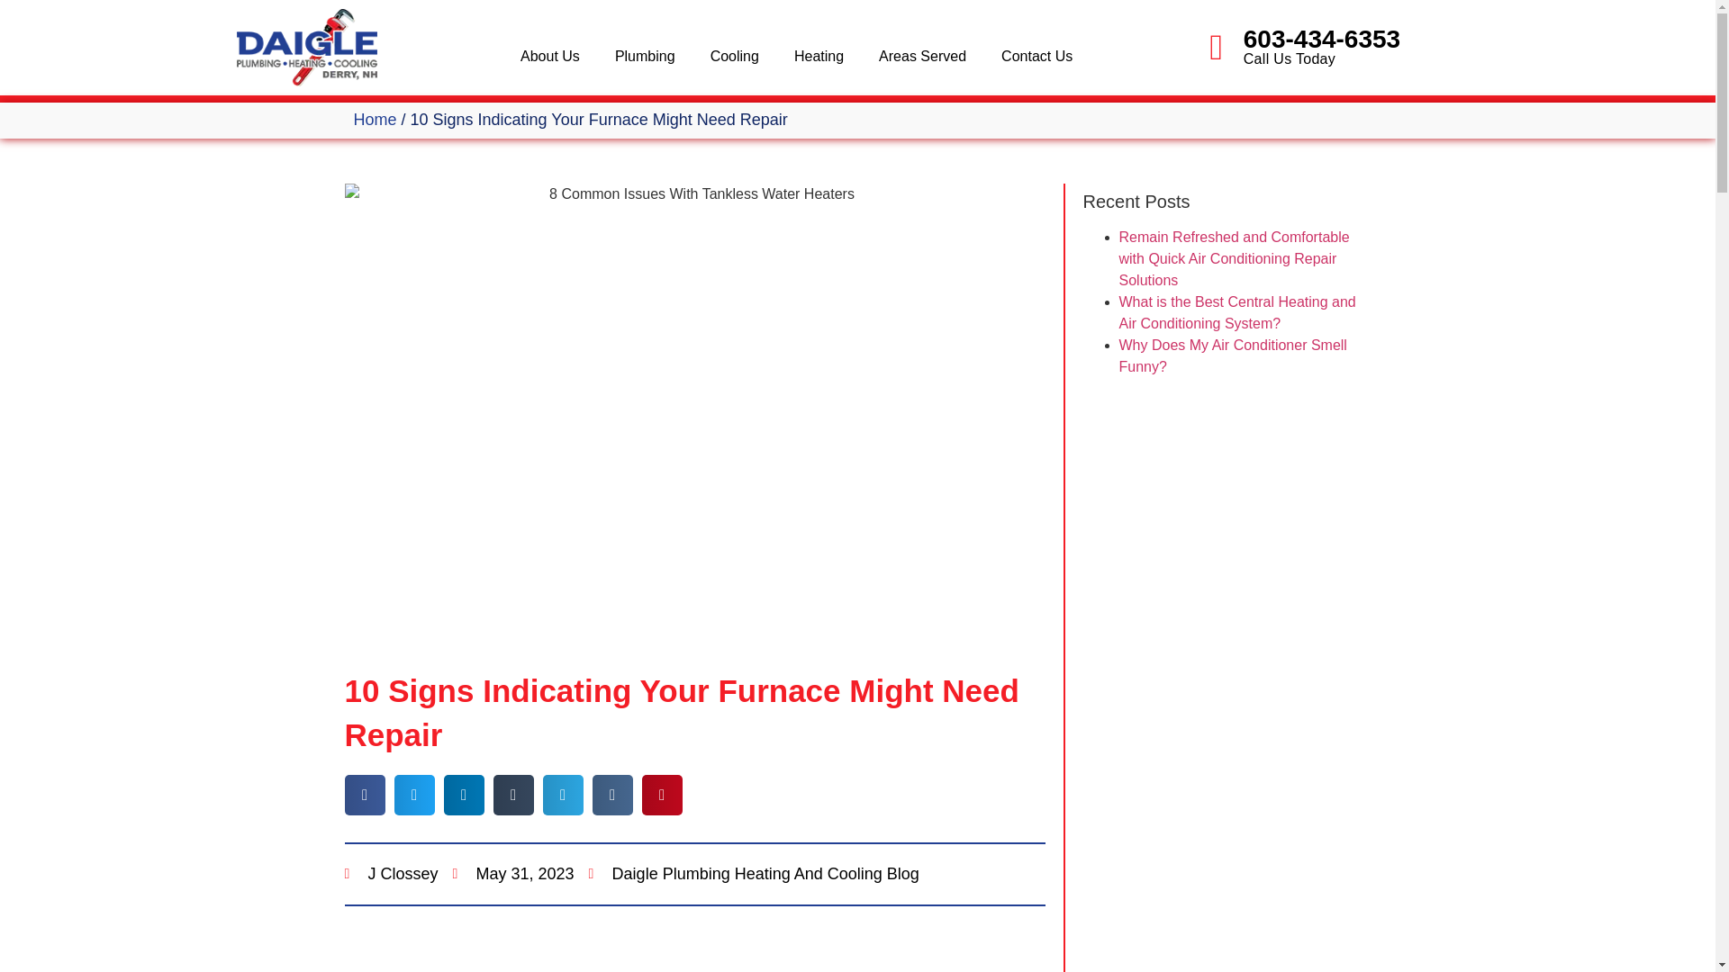 This screenshot has width=1729, height=972. What do you see at coordinates (652, 56) in the screenshot?
I see `Plumbing` at bounding box center [652, 56].